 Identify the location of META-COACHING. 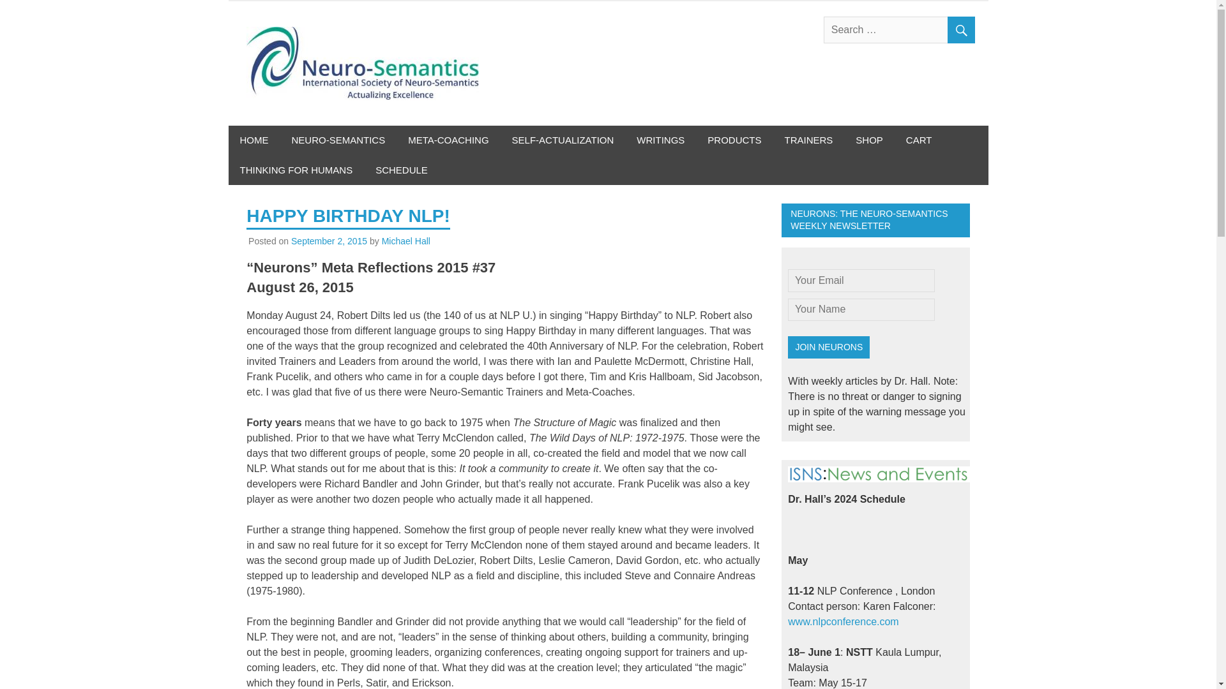
(448, 140).